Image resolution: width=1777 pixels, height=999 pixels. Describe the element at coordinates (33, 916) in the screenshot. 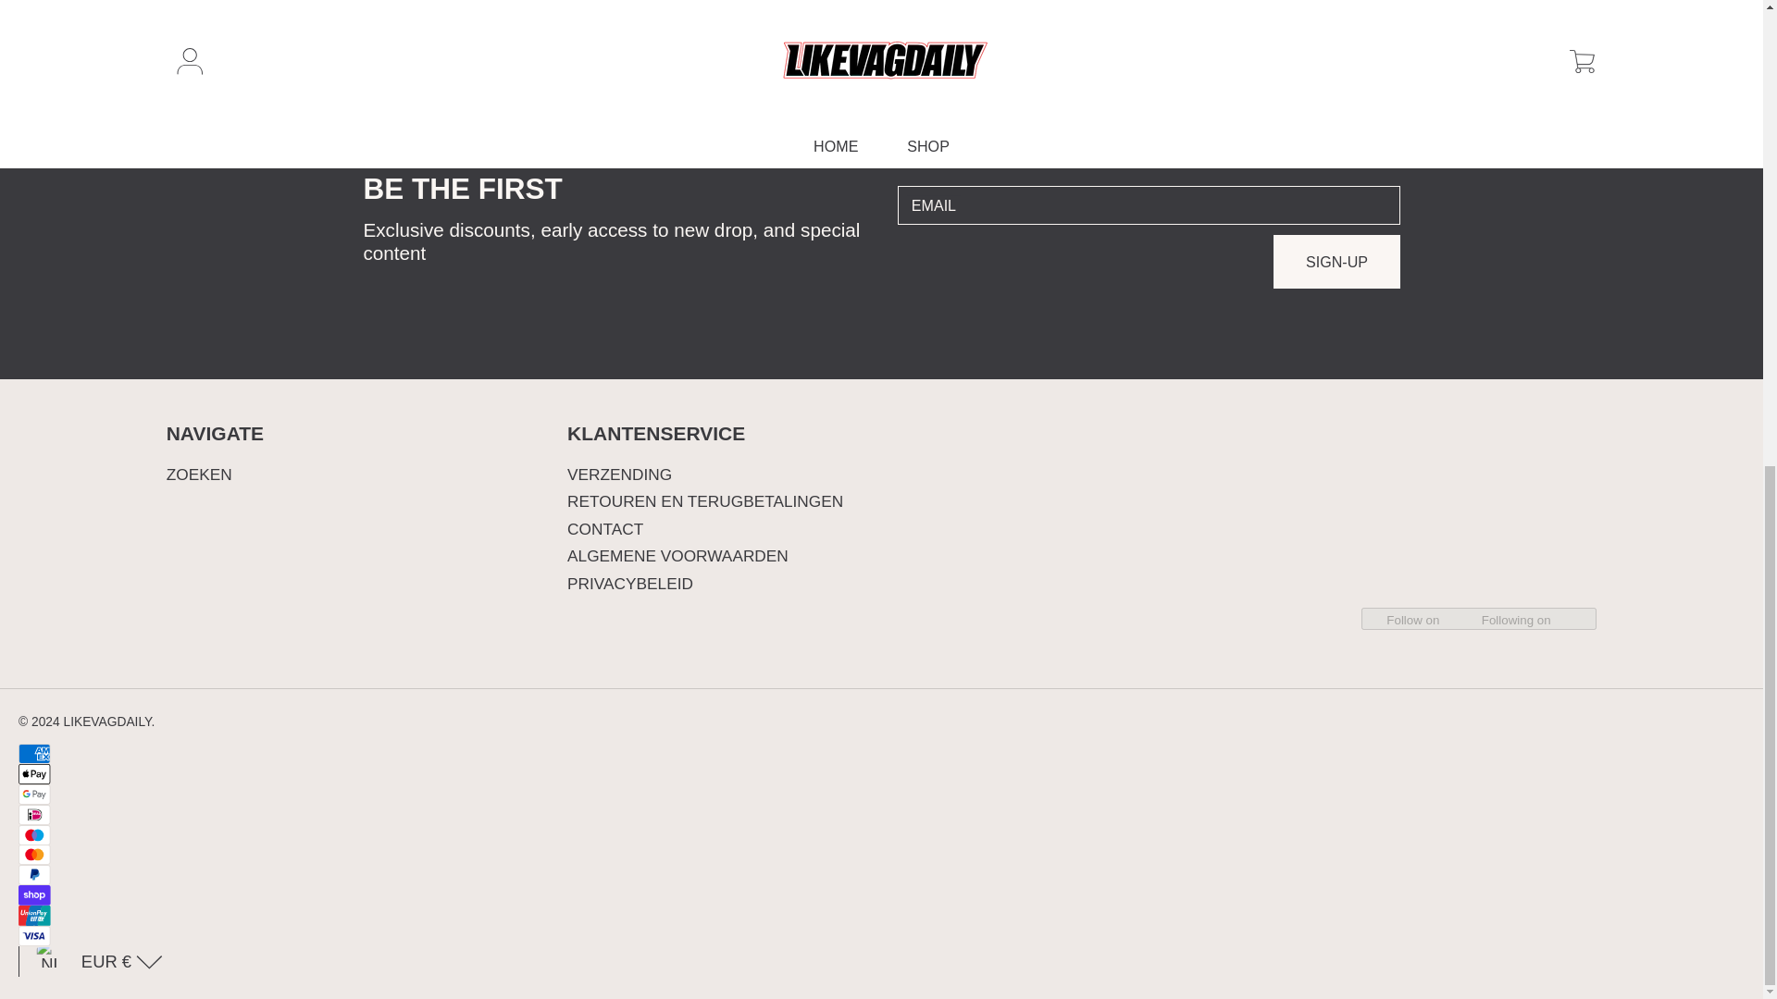

I see `Union Pay` at that location.